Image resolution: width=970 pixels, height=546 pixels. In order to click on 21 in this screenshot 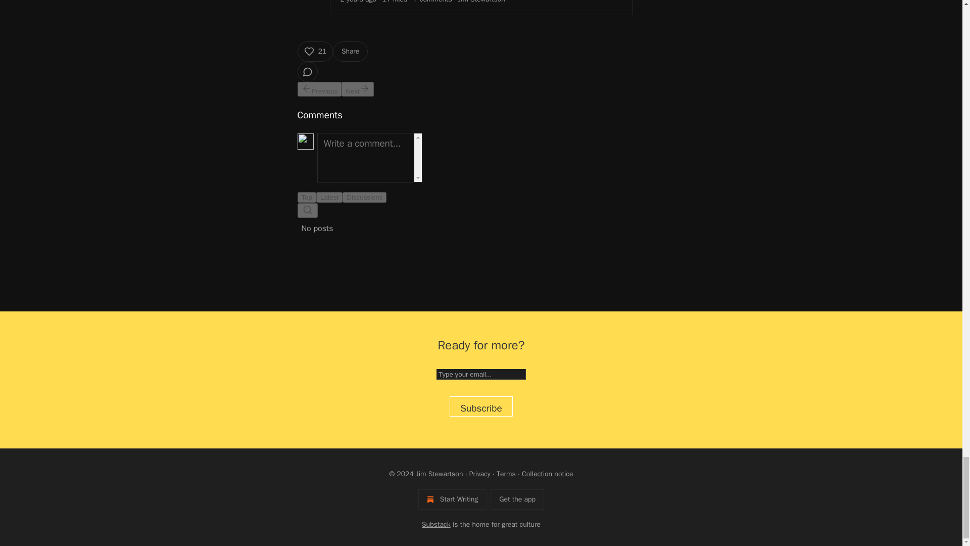, I will do `click(314, 52)`.